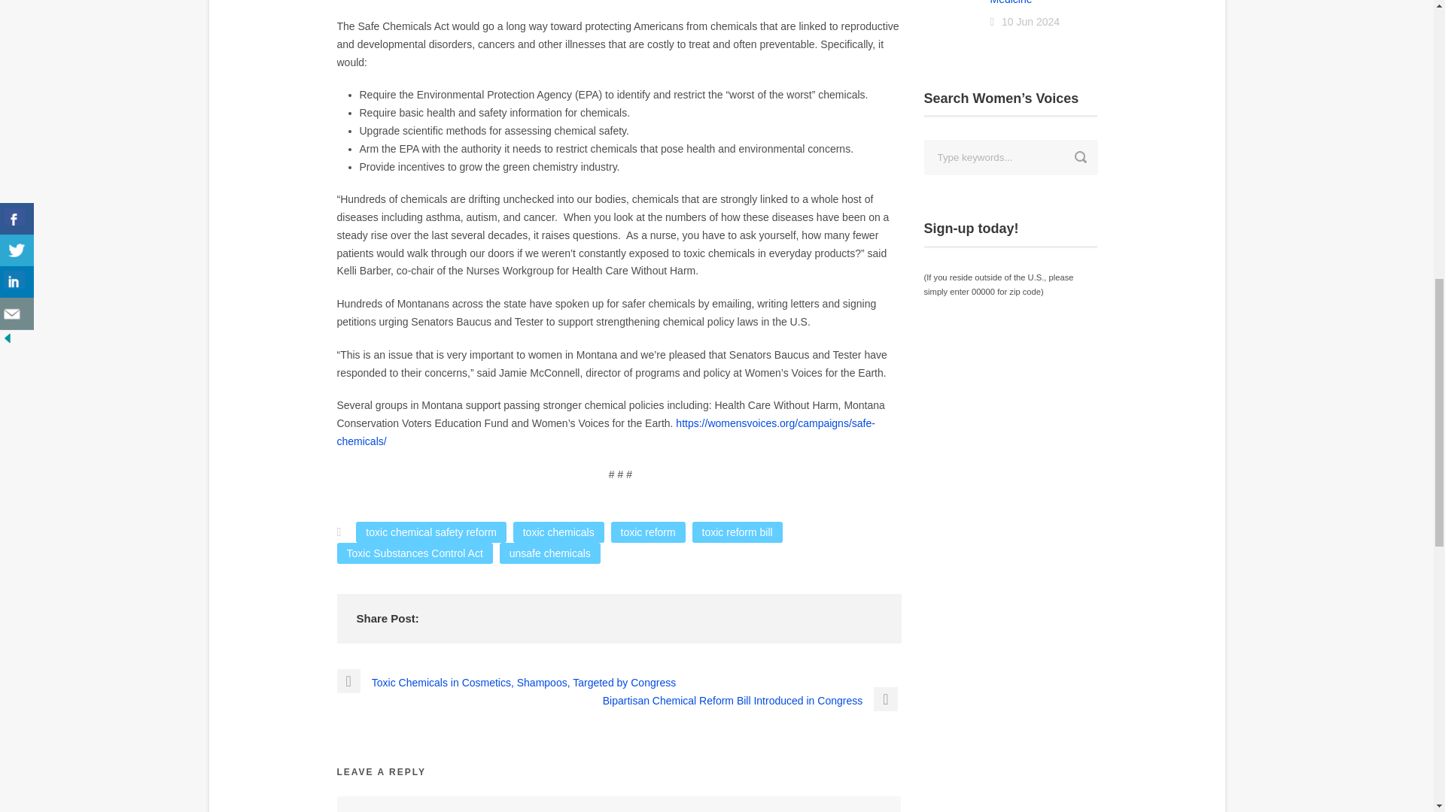 The width and height of the screenshot is (1445, 812). What do you see at coordinates (1011, 157) in the screenshot?
I see `Type keywords...` at bounding box center [1011, 157].